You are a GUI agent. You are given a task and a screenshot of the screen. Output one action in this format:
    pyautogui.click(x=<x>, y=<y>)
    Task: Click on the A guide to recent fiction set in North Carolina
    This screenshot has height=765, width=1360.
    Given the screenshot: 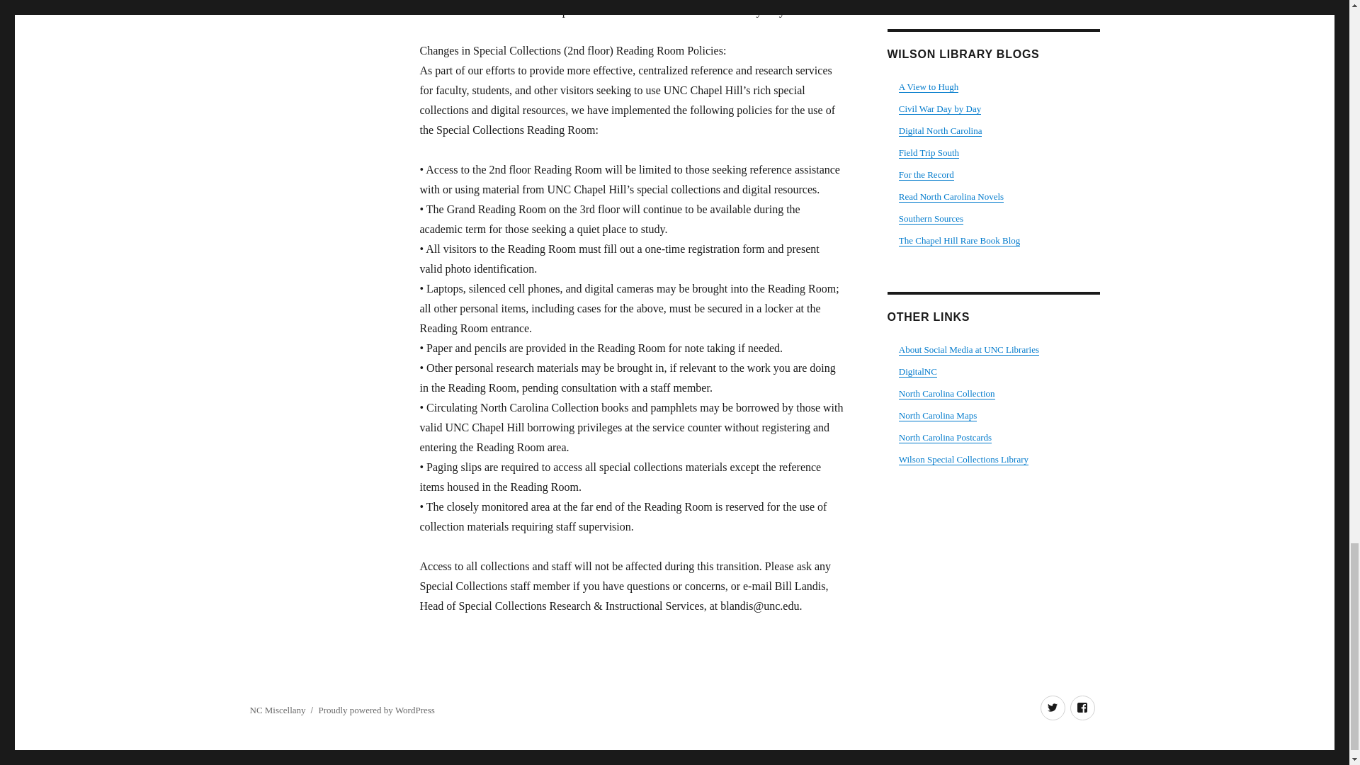 What is the action you would take?
    pyautogui.click(x=951, y=197)
    